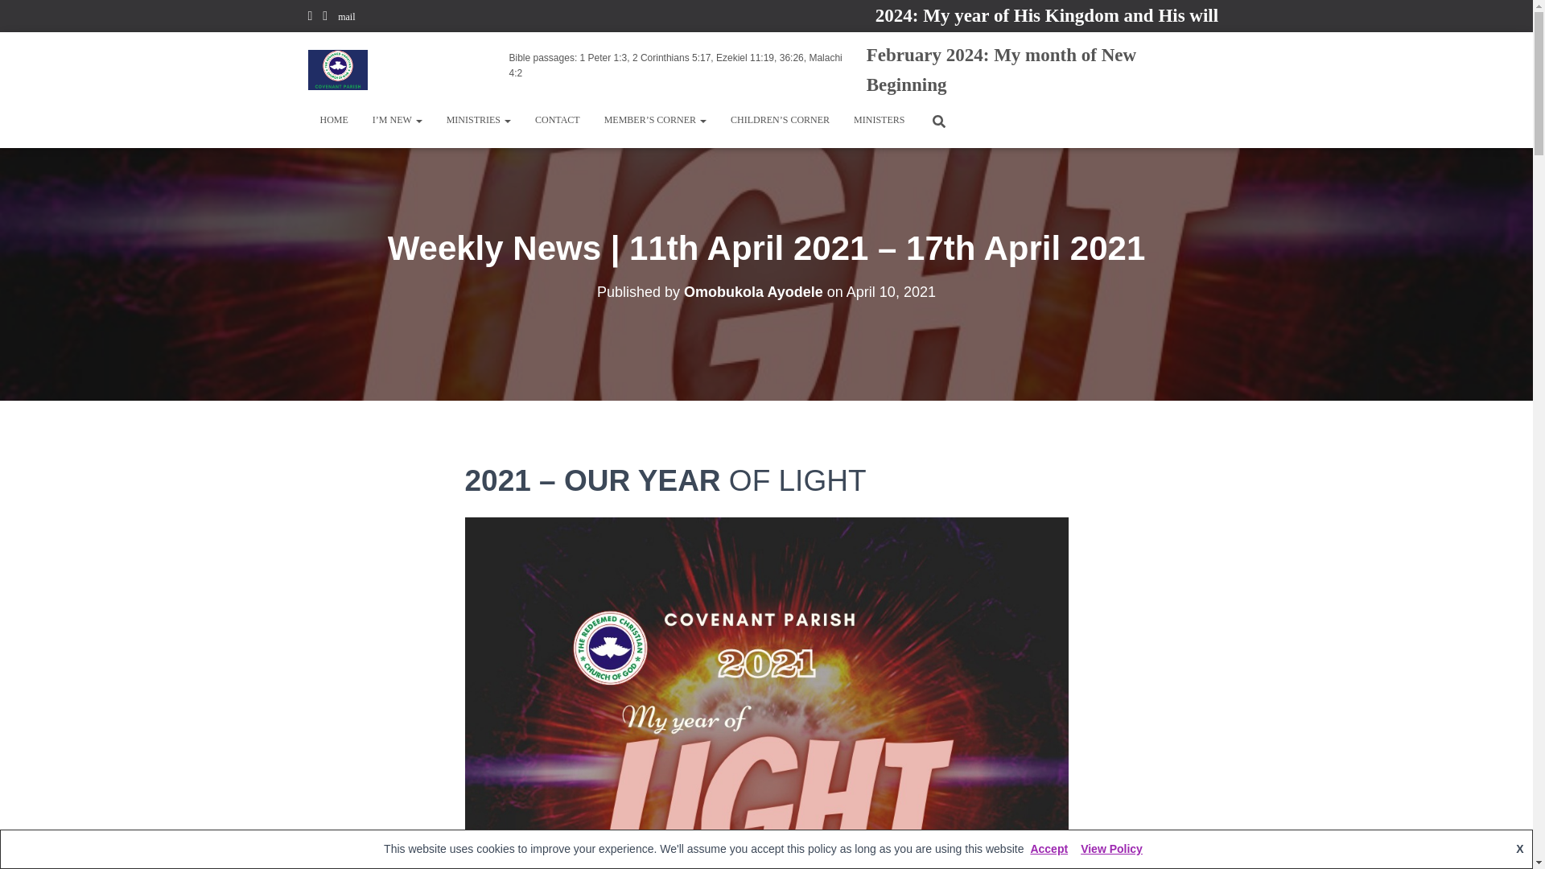 Image resolution: width=1545 pixels, height=869 pixels. I want to click on Omobukola Ayodele, so click(753, 291).